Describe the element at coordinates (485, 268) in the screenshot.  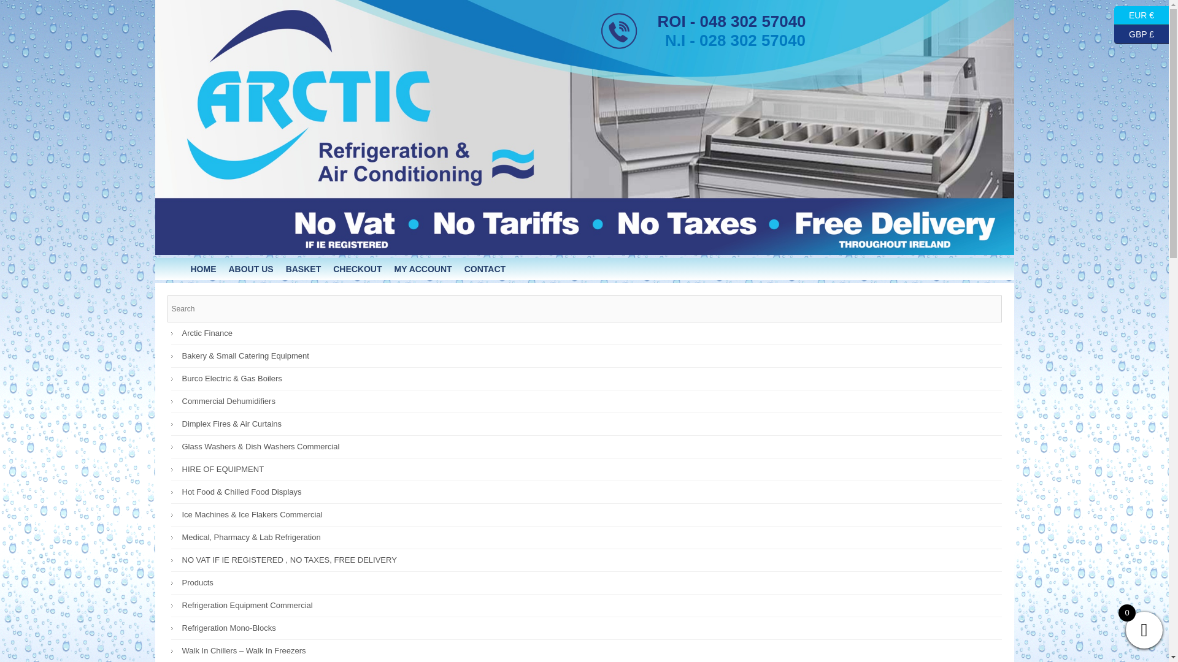
I see `CONTACT` at that location.